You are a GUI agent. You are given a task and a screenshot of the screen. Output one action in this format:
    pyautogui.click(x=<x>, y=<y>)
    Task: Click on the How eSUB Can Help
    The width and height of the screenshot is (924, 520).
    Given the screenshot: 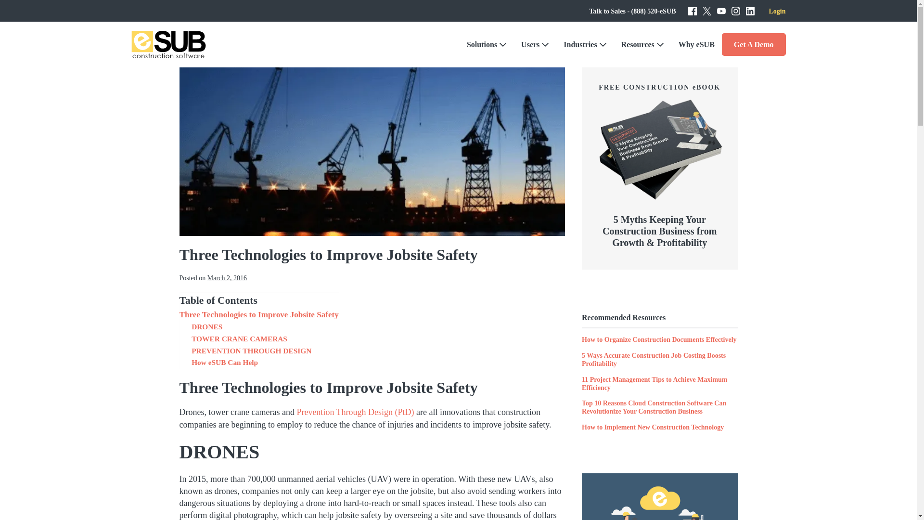 What is the action you would take?
    pyautogui.click(x=224, y=362)
    